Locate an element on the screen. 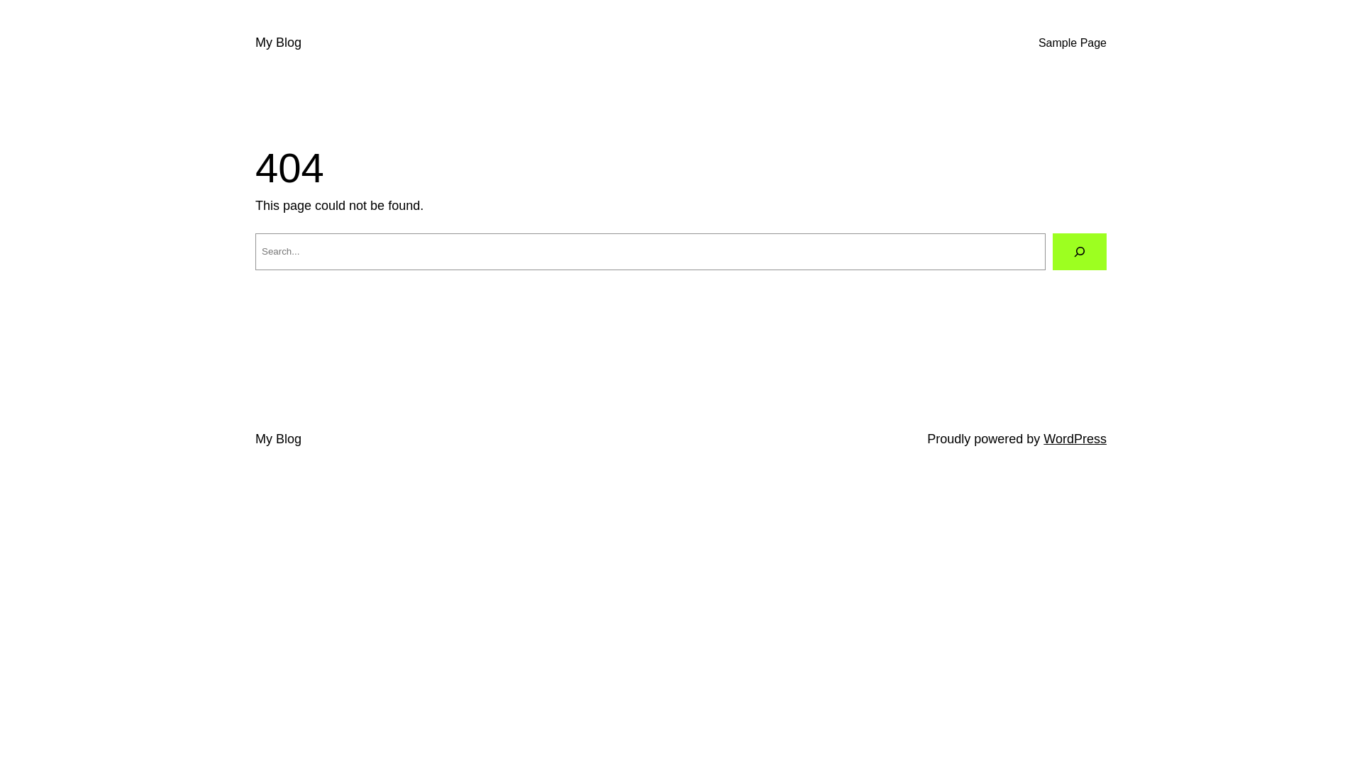 Image resolution: width=1362 pixels, height=766 pixels. My Blog is located at coordinates (278, 439).